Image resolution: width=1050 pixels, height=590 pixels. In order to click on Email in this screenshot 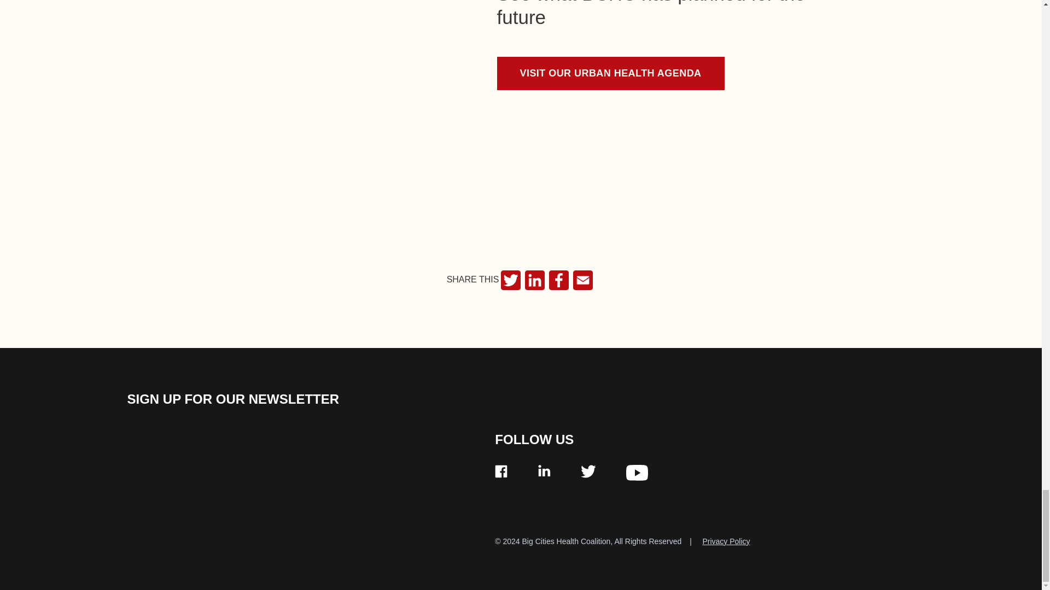, I will do `click(583, 280)`.